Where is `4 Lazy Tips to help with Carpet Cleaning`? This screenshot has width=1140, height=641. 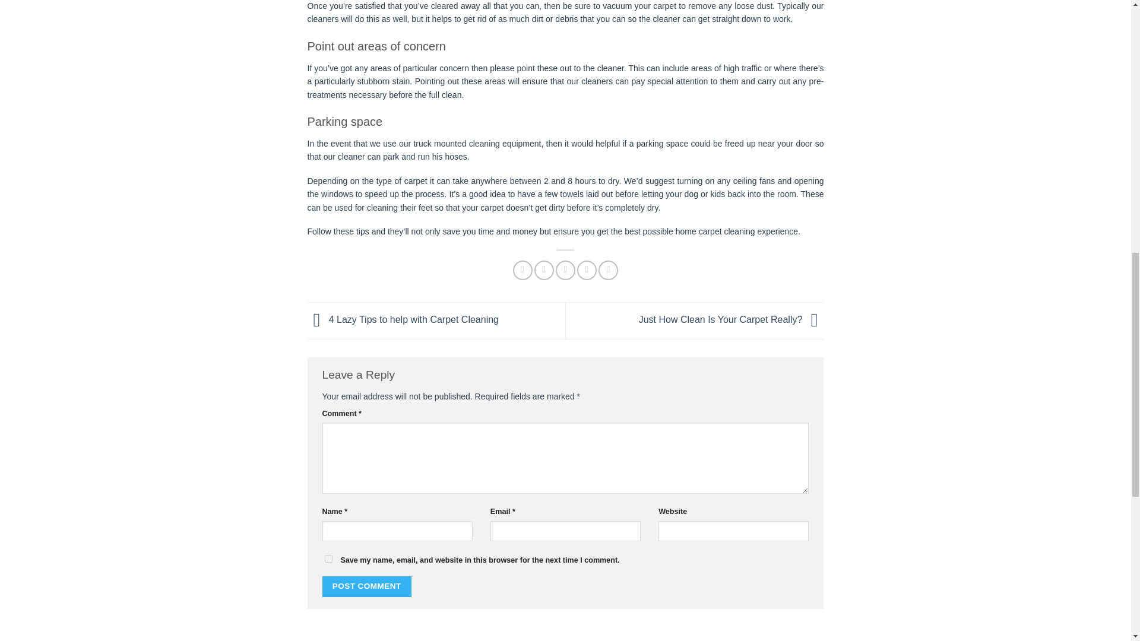
4 Lazy Tips to help with Carpet Cleaning is located at coordinates (403, 320).